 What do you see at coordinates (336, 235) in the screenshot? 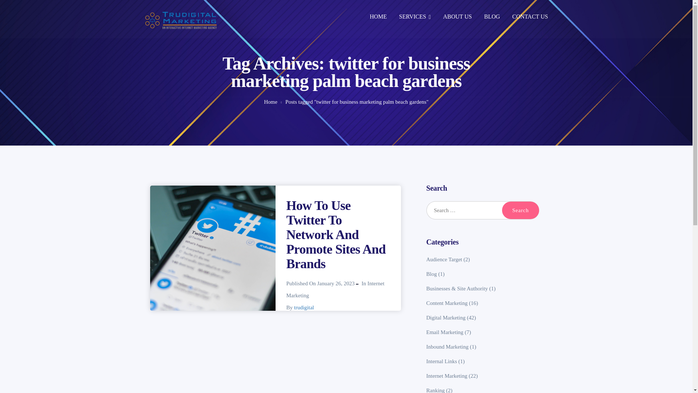
I see `How To Use Twitter To Network And Promote Sites And Brands` at bounding box center [336, 235].